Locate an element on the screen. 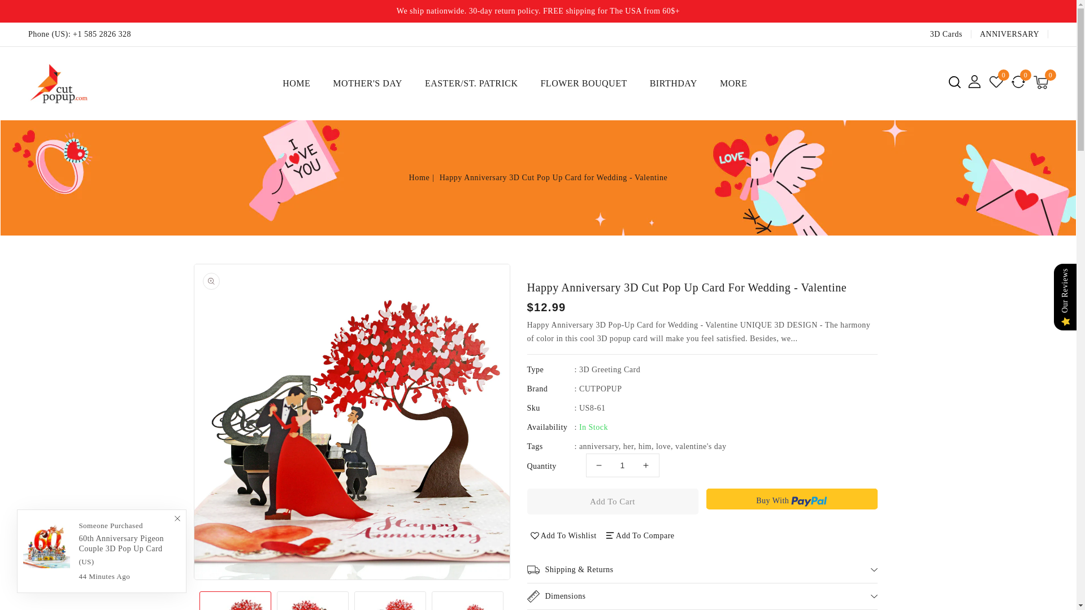 The image size is (1085, 610). Skip To Content is located at coordinates (12, 10).